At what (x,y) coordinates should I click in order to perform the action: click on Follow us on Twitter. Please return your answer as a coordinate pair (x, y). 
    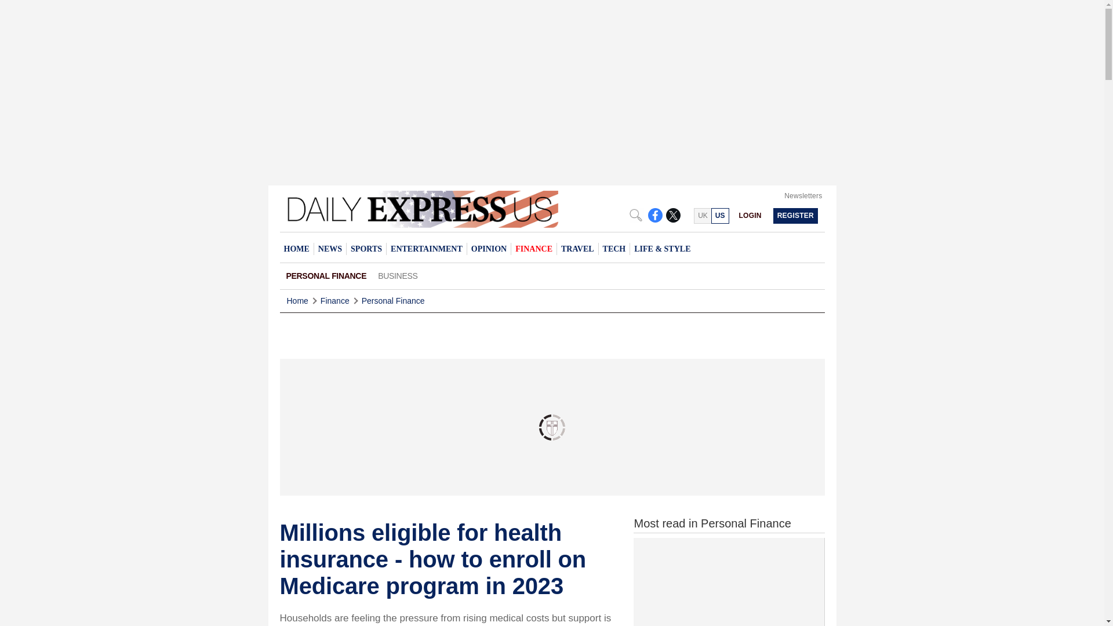
    Looking at the image, I should click on (672, 215).